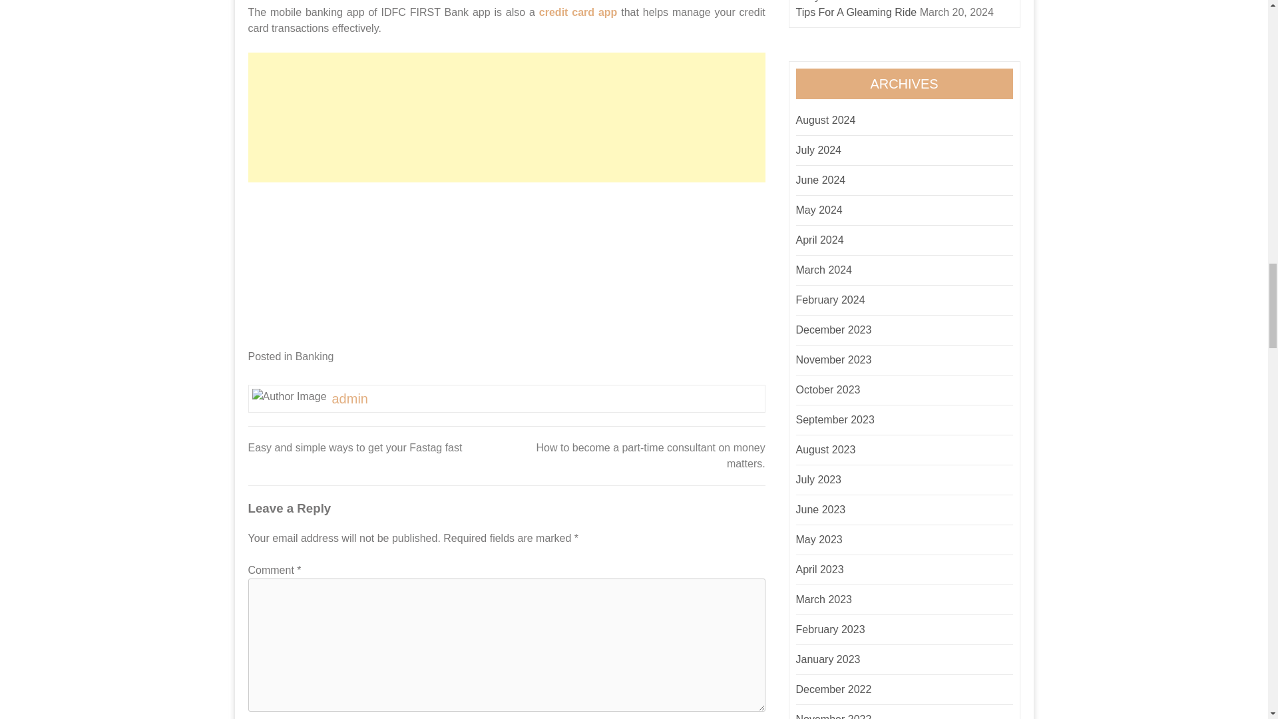 This screenshot has width=1278, height=719. I want to click on Banking, so click(314, 357).